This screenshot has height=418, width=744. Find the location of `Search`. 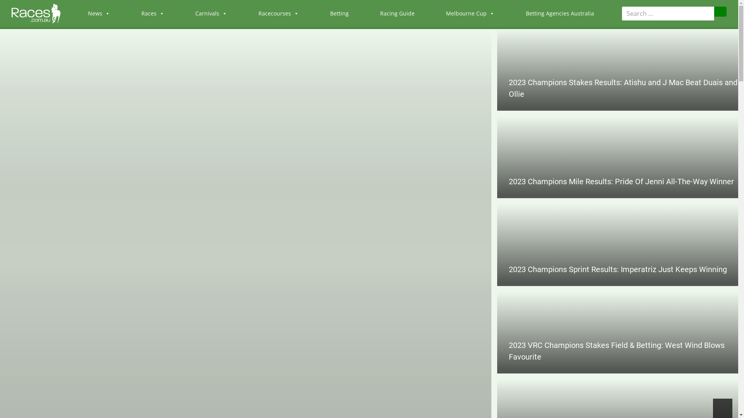

Search is located at coordinates (720, 12).